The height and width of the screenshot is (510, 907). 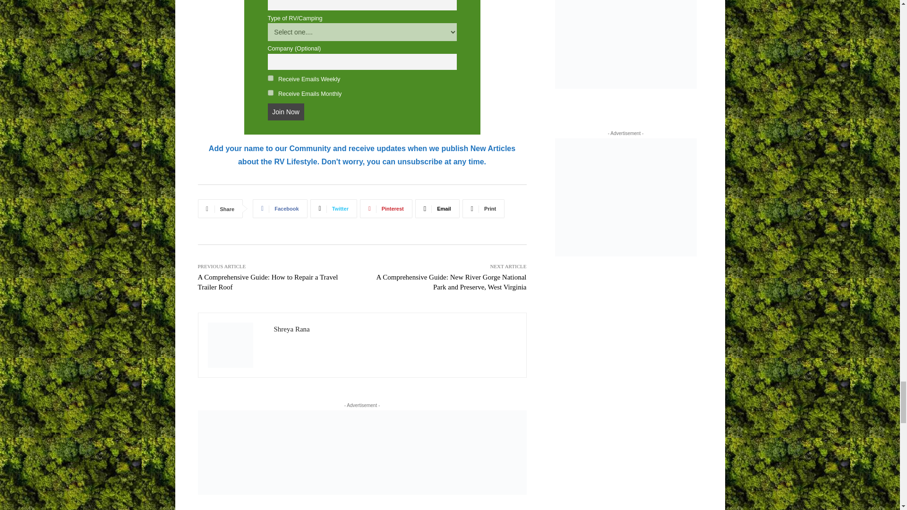 I want to click on 1, so click(x=270, y=77).